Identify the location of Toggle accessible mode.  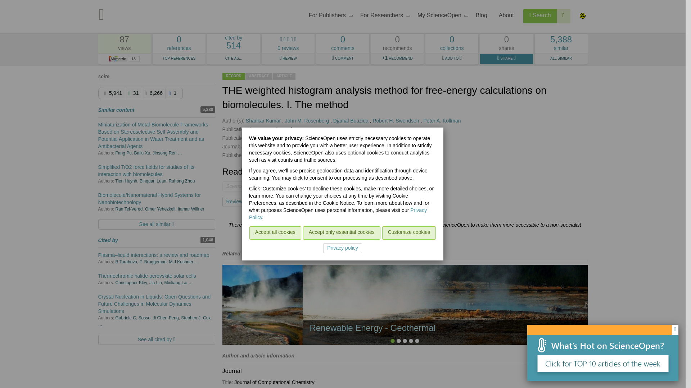
(582, 17).